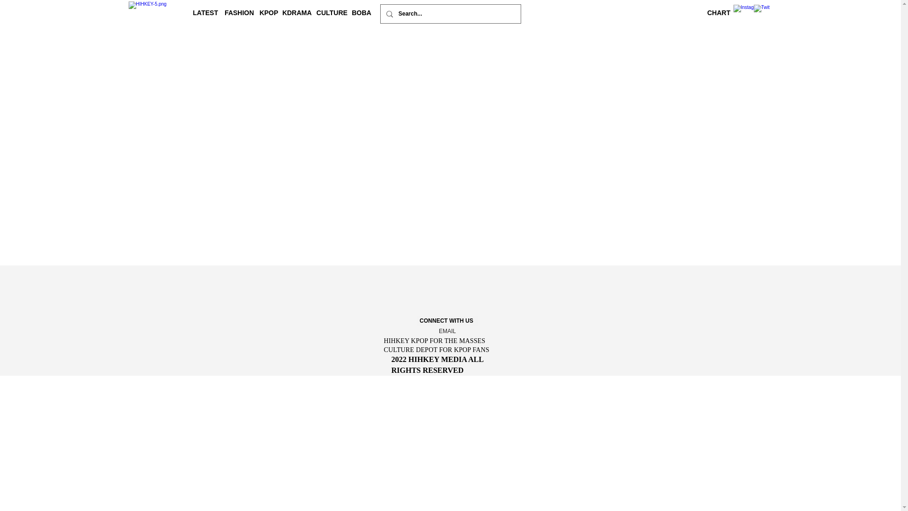 This screenshot has width=908, height=511. I want to click on FASHION, so click(240, 13).